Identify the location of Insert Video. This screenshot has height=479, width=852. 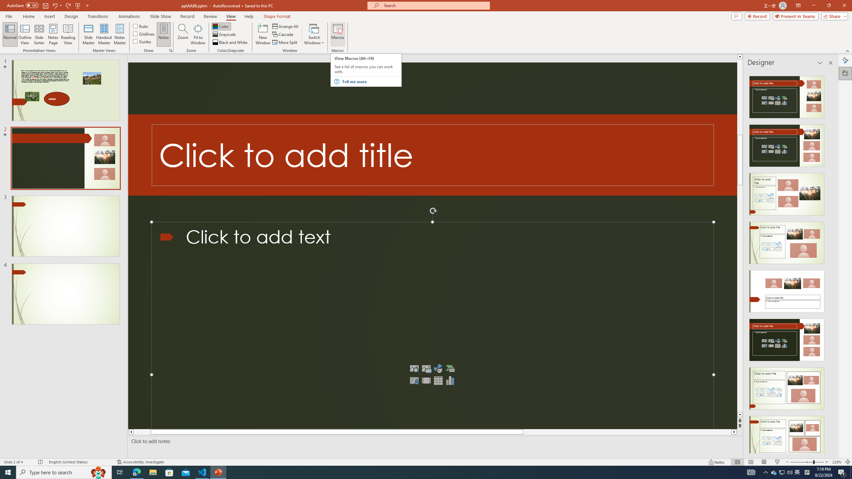
(426, 381).